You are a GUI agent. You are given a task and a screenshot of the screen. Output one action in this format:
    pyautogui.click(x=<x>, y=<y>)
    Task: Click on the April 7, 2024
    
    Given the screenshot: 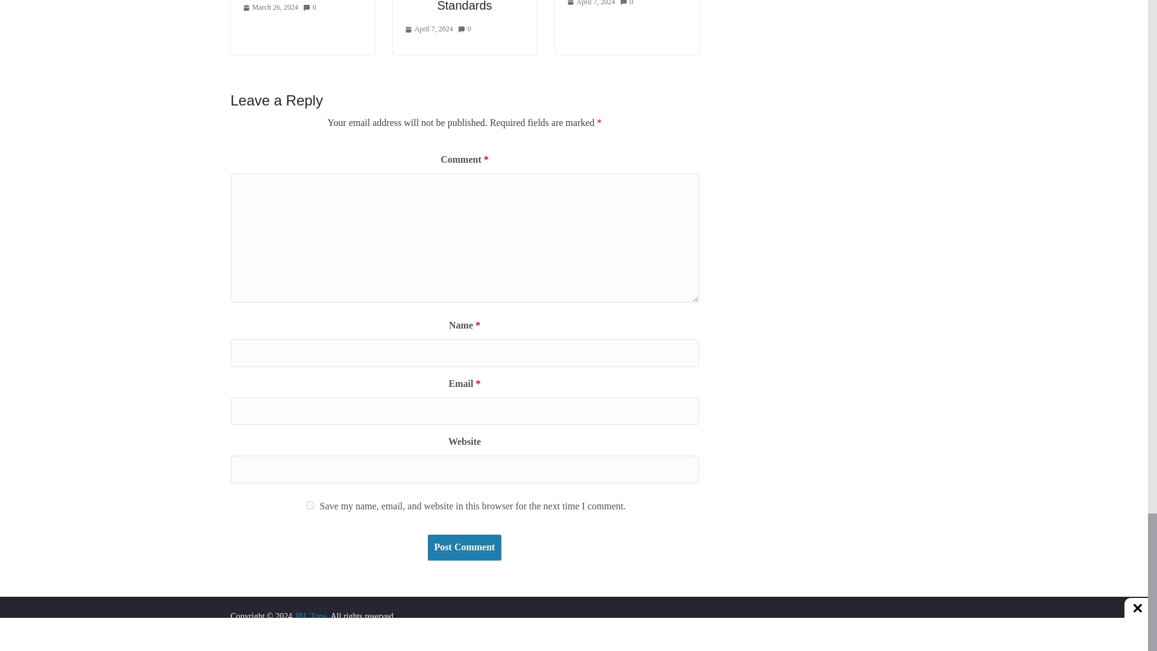 What is the action you would take?
    pyautogui.click(x=429, y=29)
    